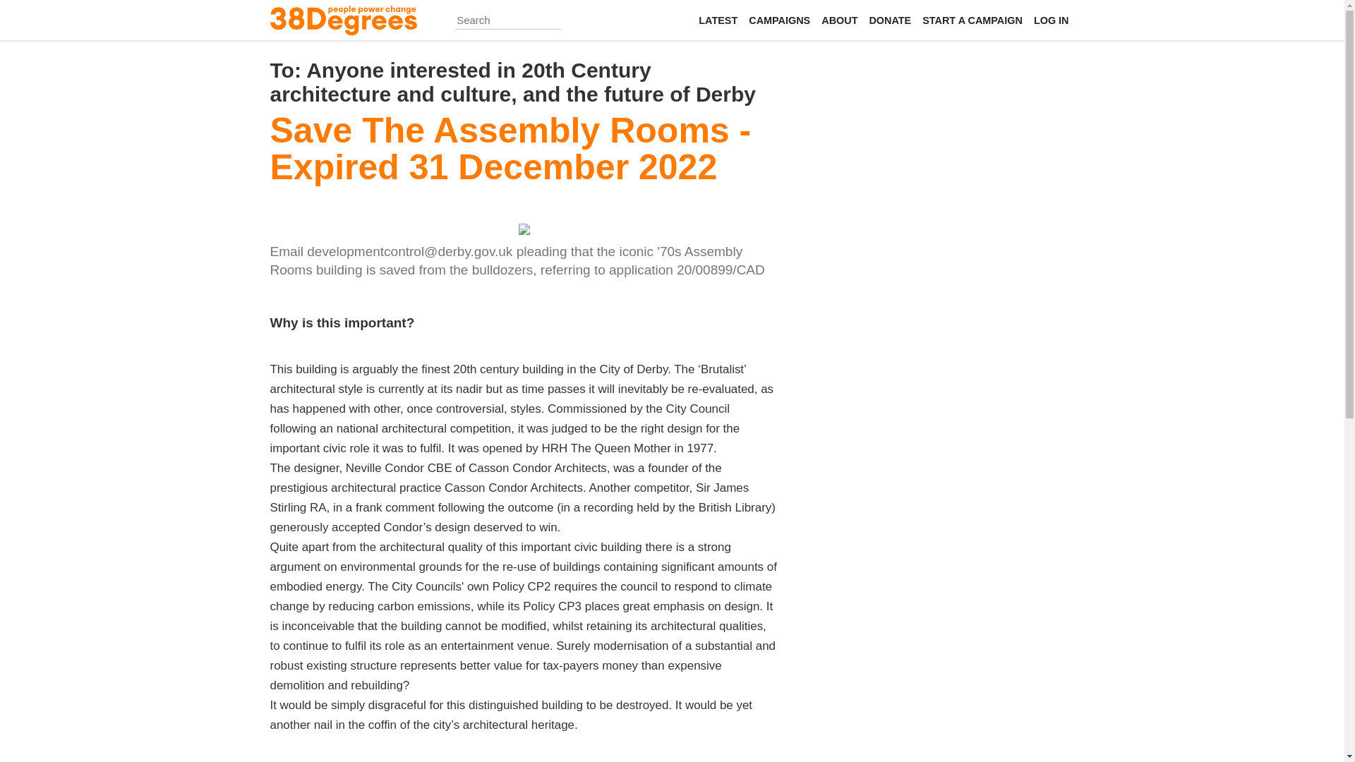  Describe the element at coordinates (839, 20) in the screenshot. I see `ABOUT` at that location.